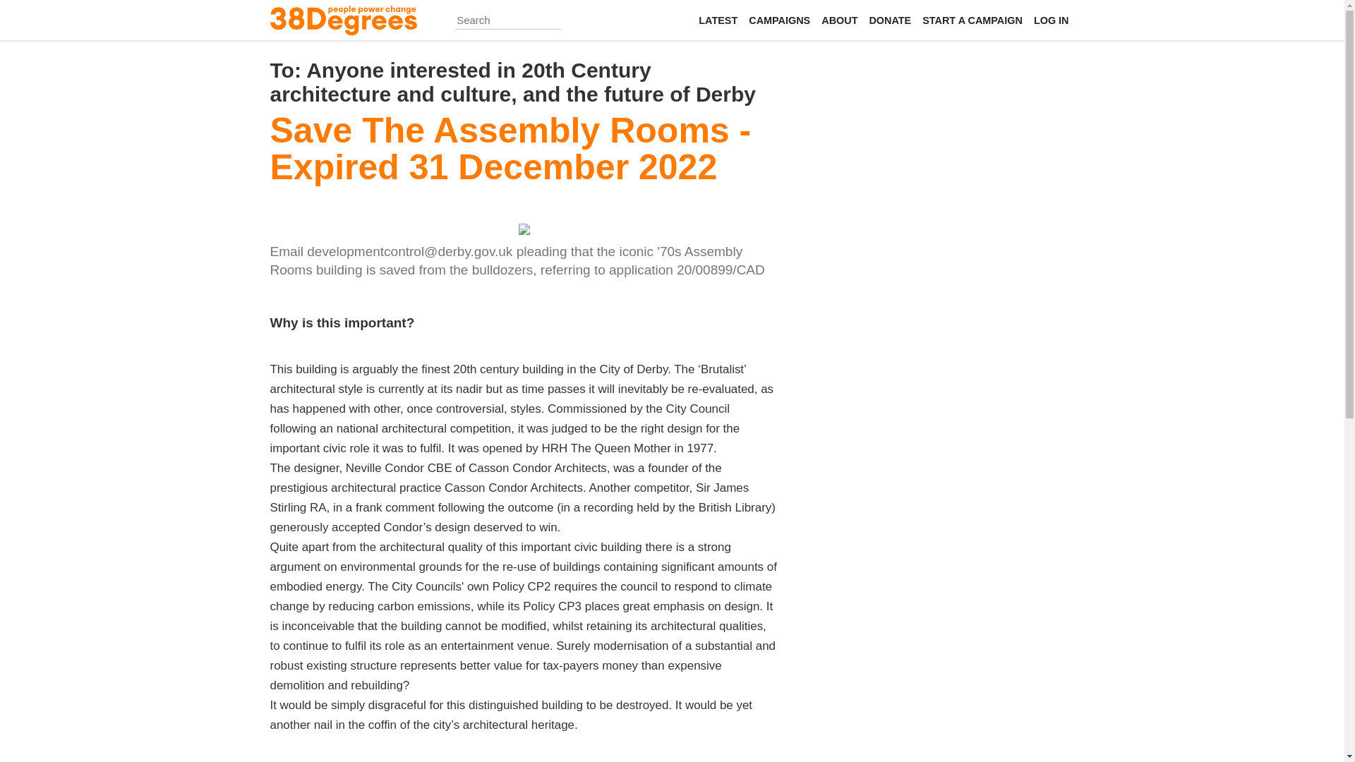  Describe the element at coordinates (839, 20) in the screenshot. I see `ABOUT` at that location.